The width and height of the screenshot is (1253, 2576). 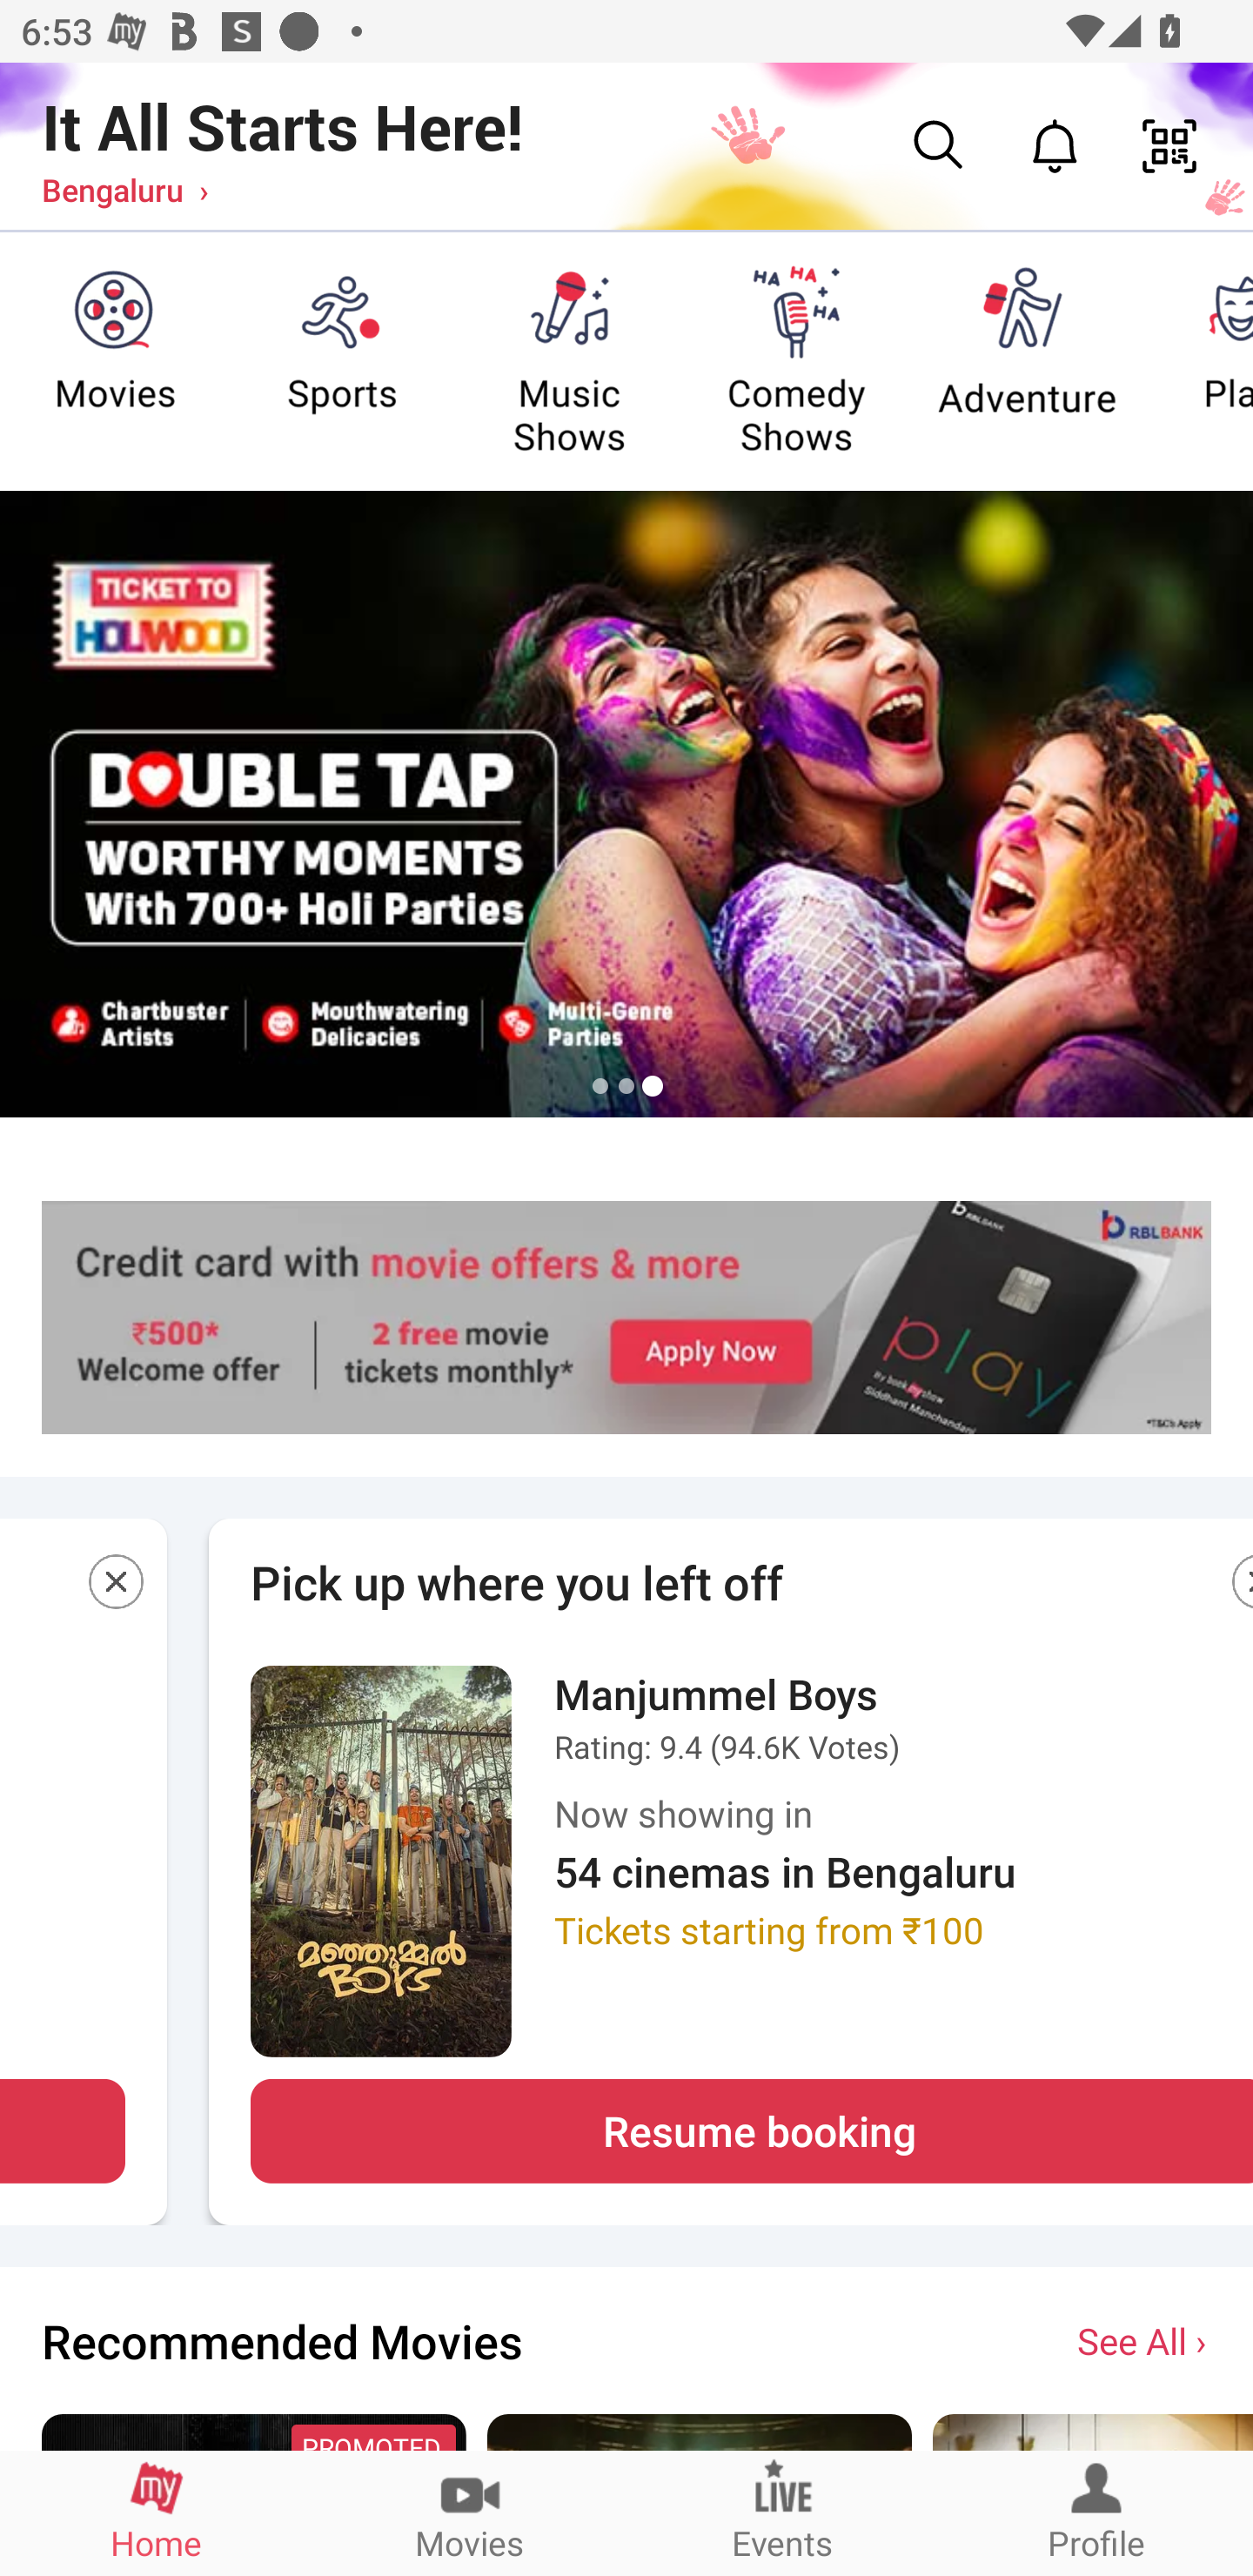 I want to click on Bengaluru  ›, so click(x=125, y=189).